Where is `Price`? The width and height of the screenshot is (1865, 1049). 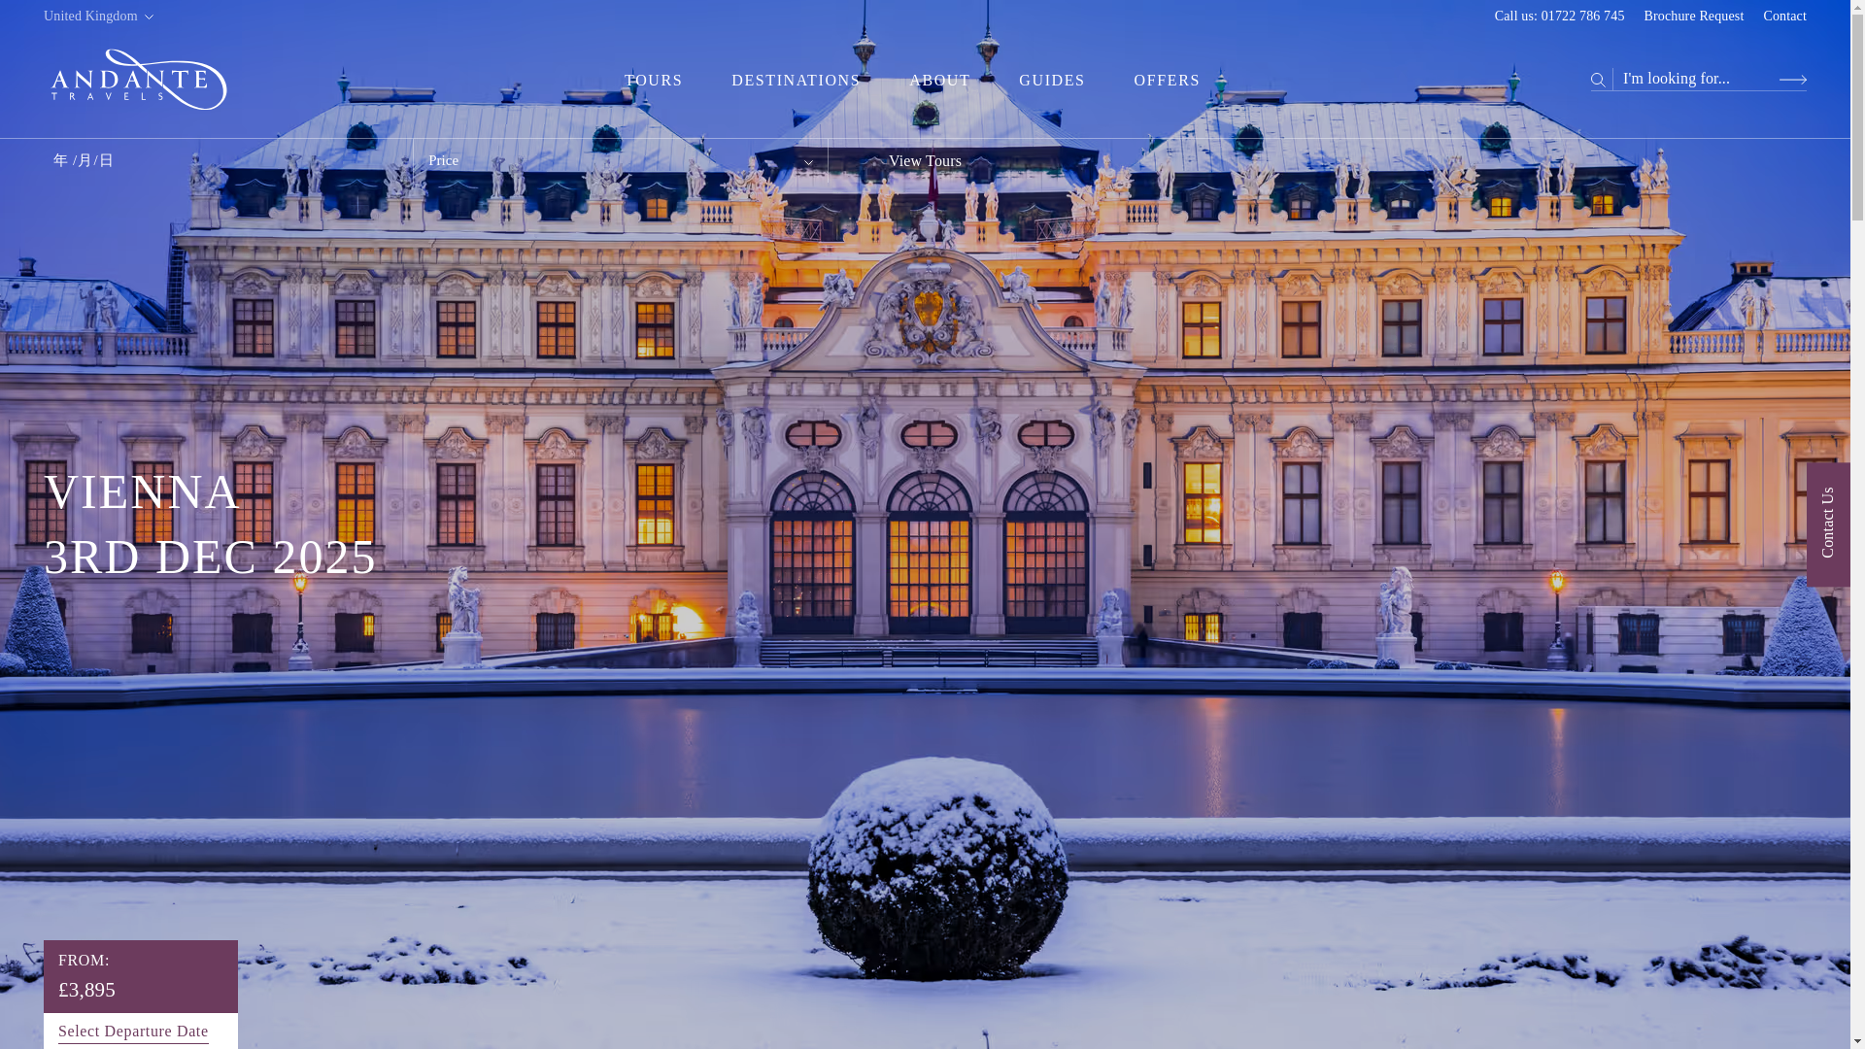
Price is located at coordinates (621, 159).